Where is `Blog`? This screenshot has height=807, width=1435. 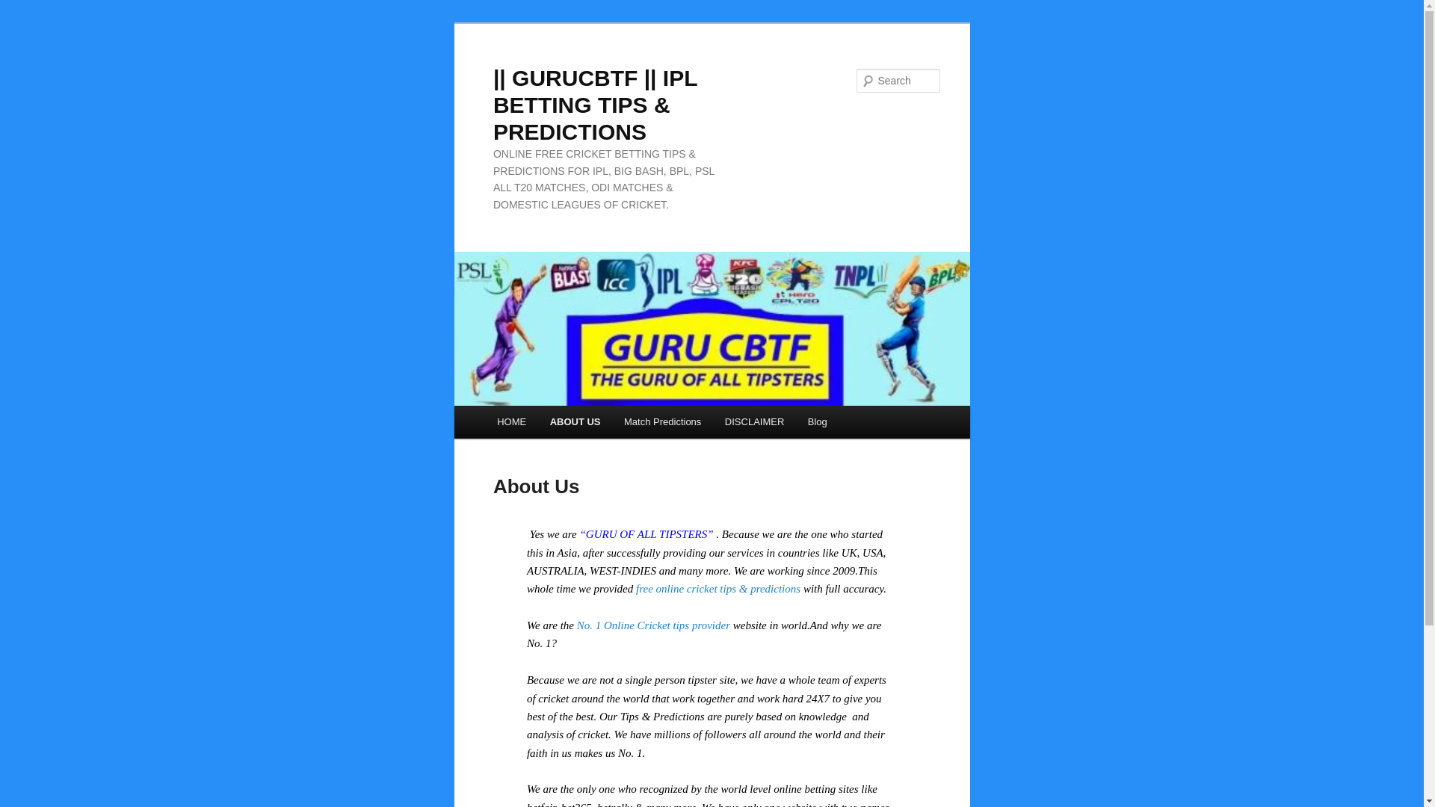 Blog is located at coordinates (818, 421).